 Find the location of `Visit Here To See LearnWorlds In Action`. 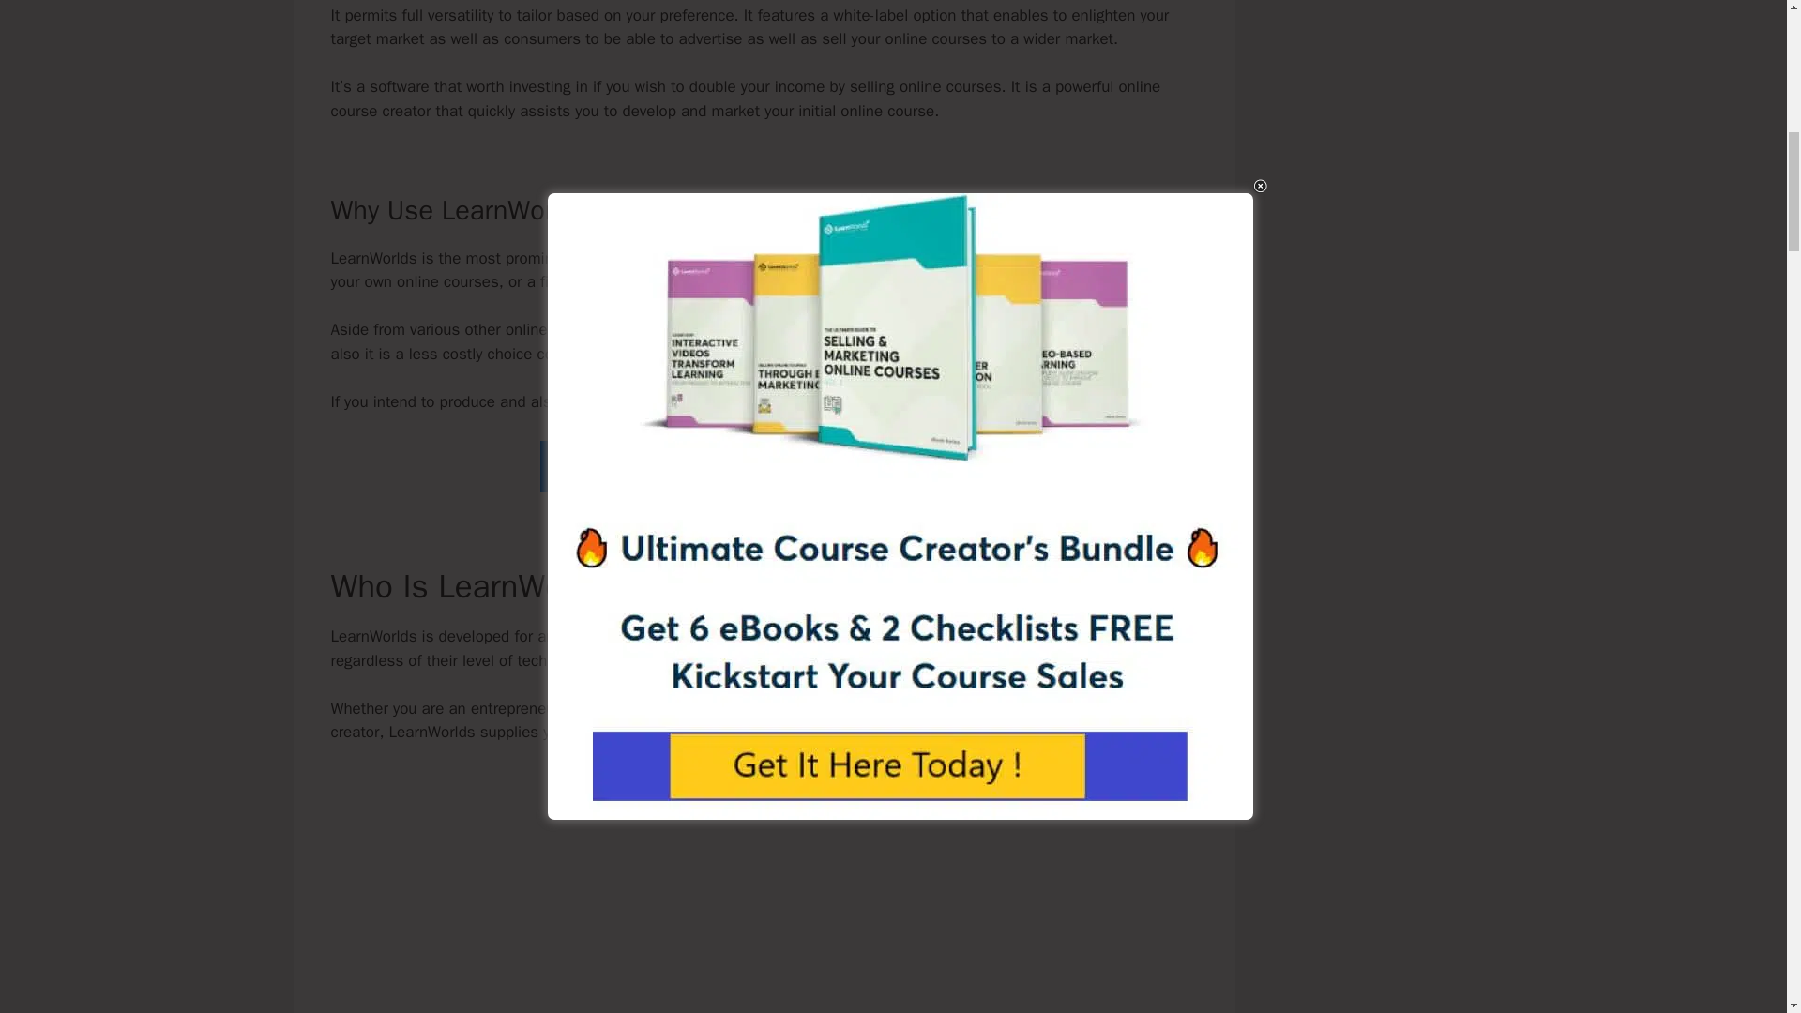

Visit Here To See LearnWorlds In Action is located at coordinates (764, 465).